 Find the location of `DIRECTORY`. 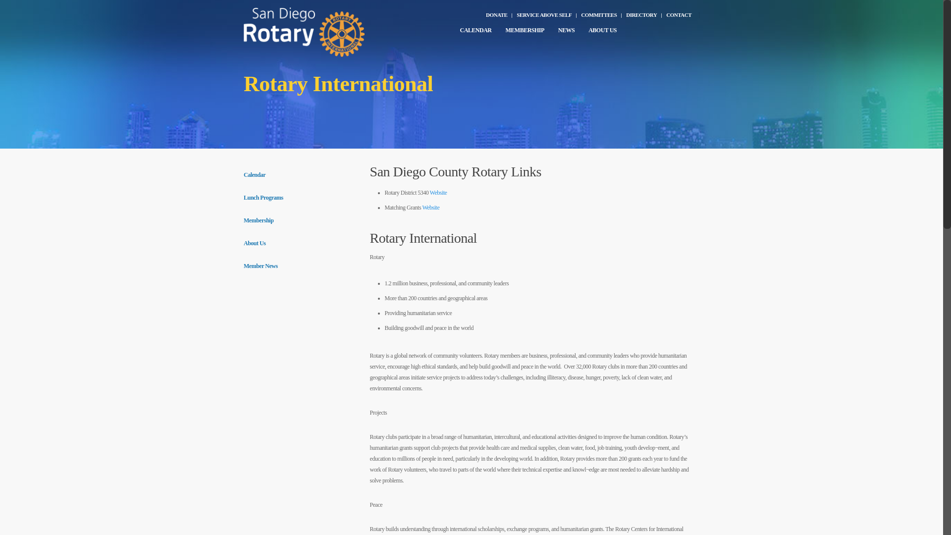

DIRECTORY is located at coordinates (645, 15).